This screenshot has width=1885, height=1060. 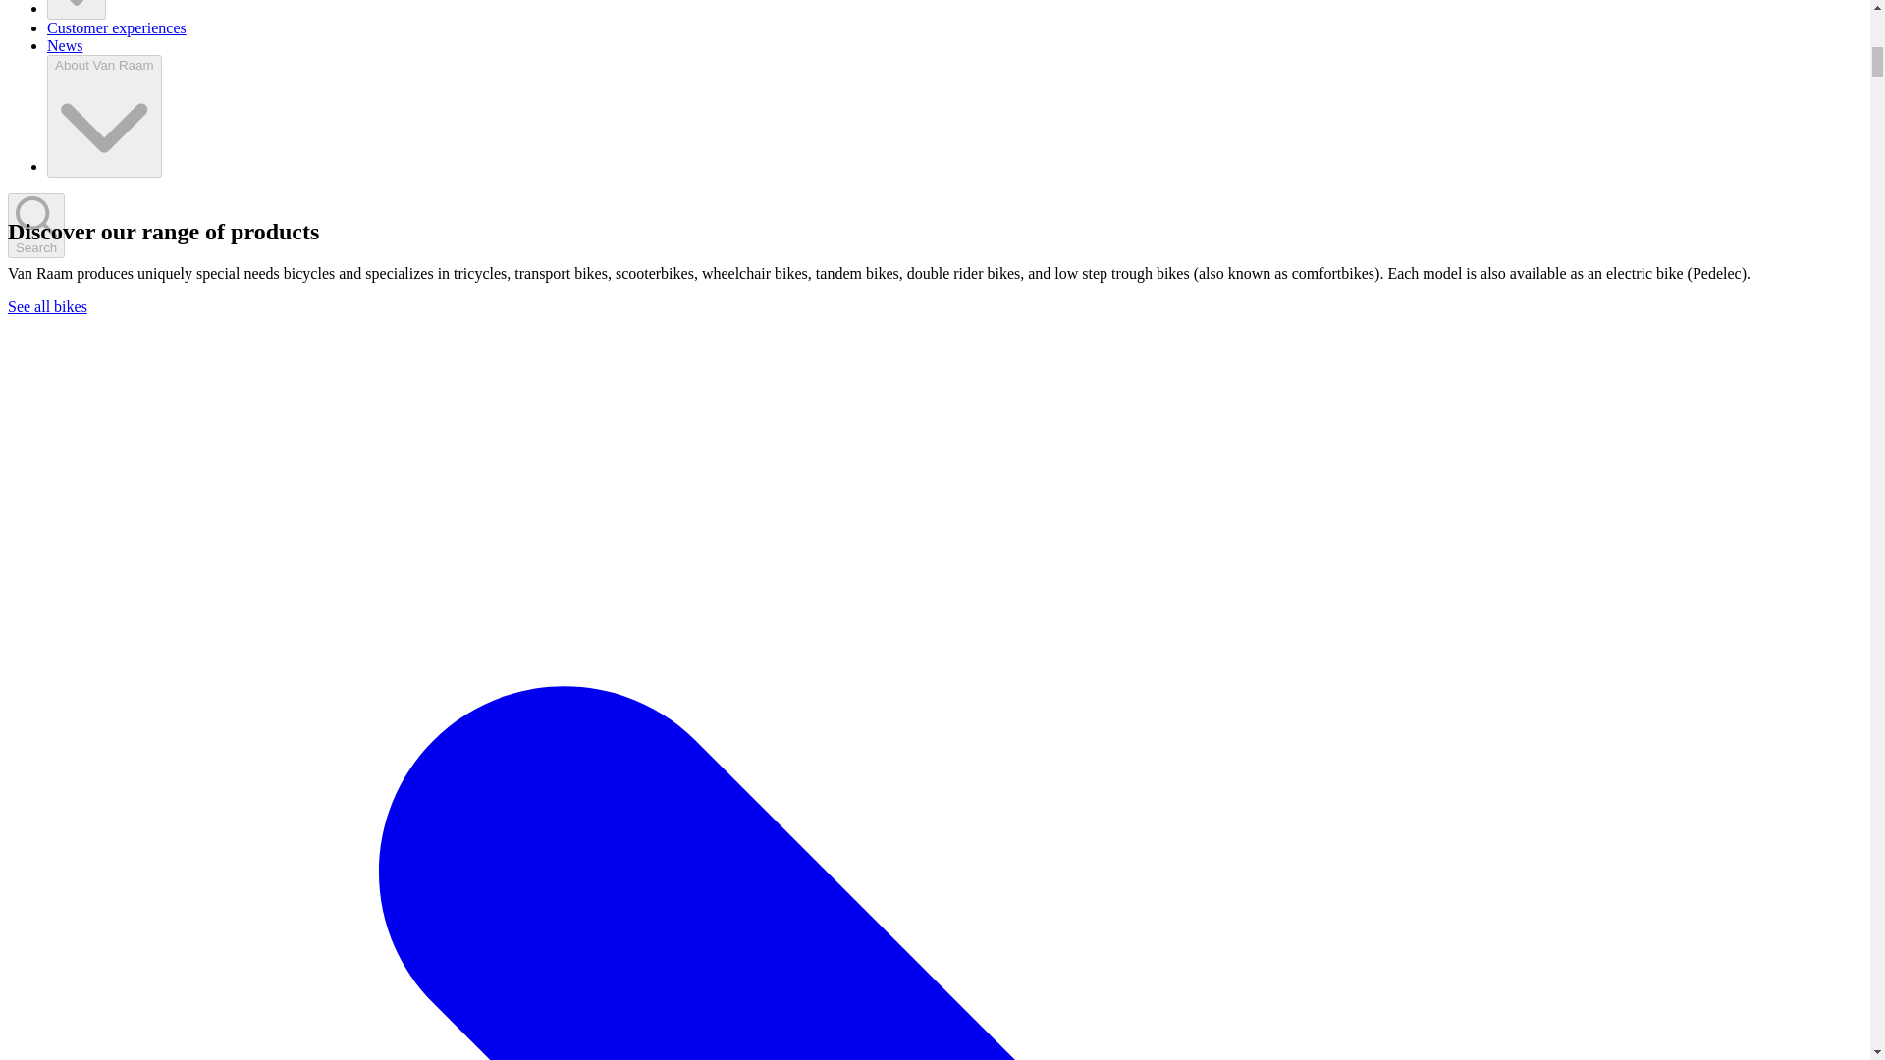 I want to click on Service, so click(x=77, y=10).